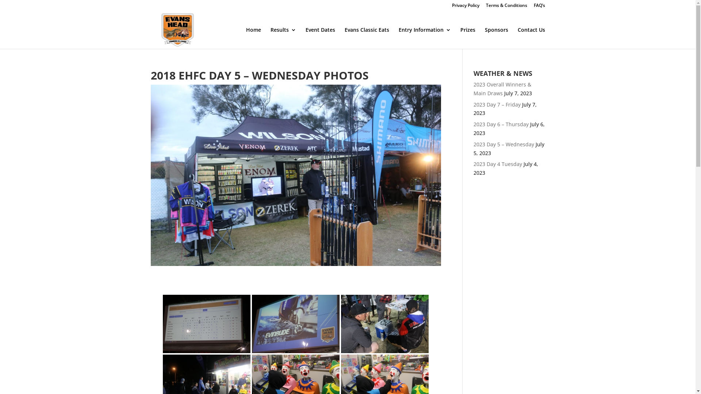  I want to click on Entry Information, so click(425, 38).